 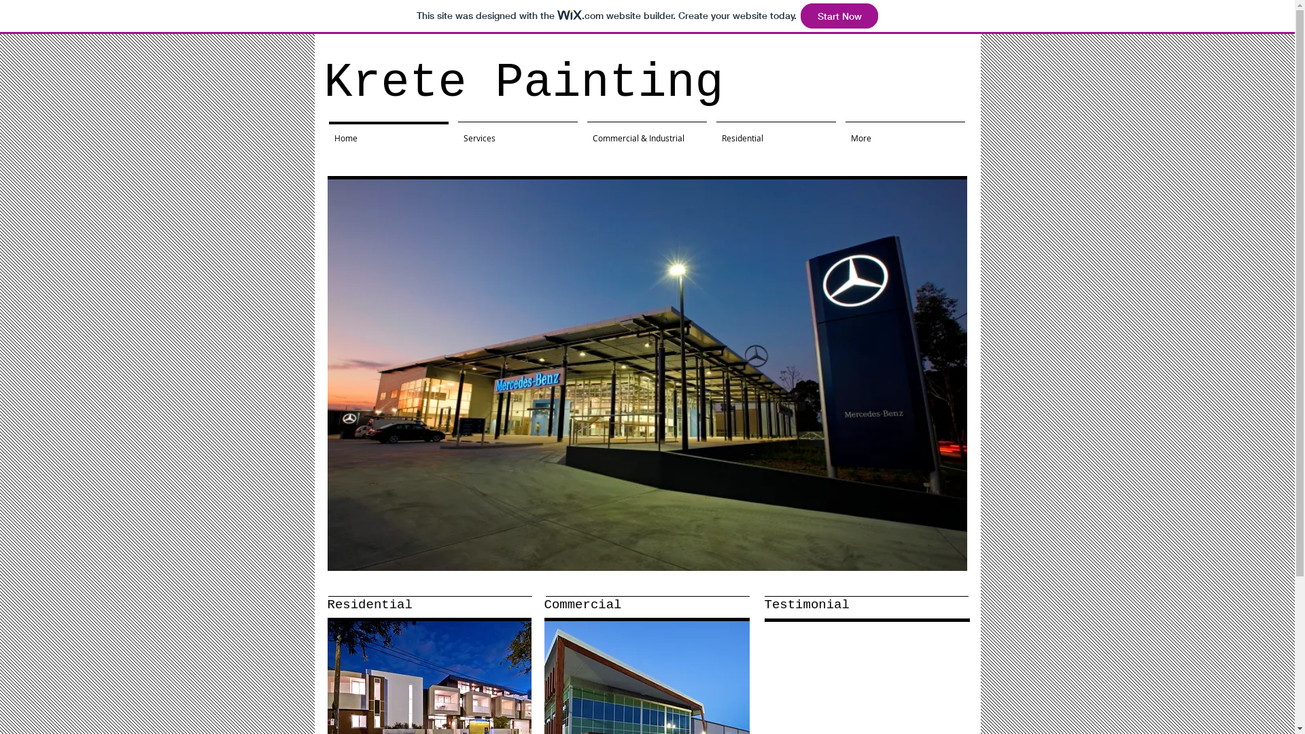 I want to click on Commercial & Industrial, so click(x=646, y=132).